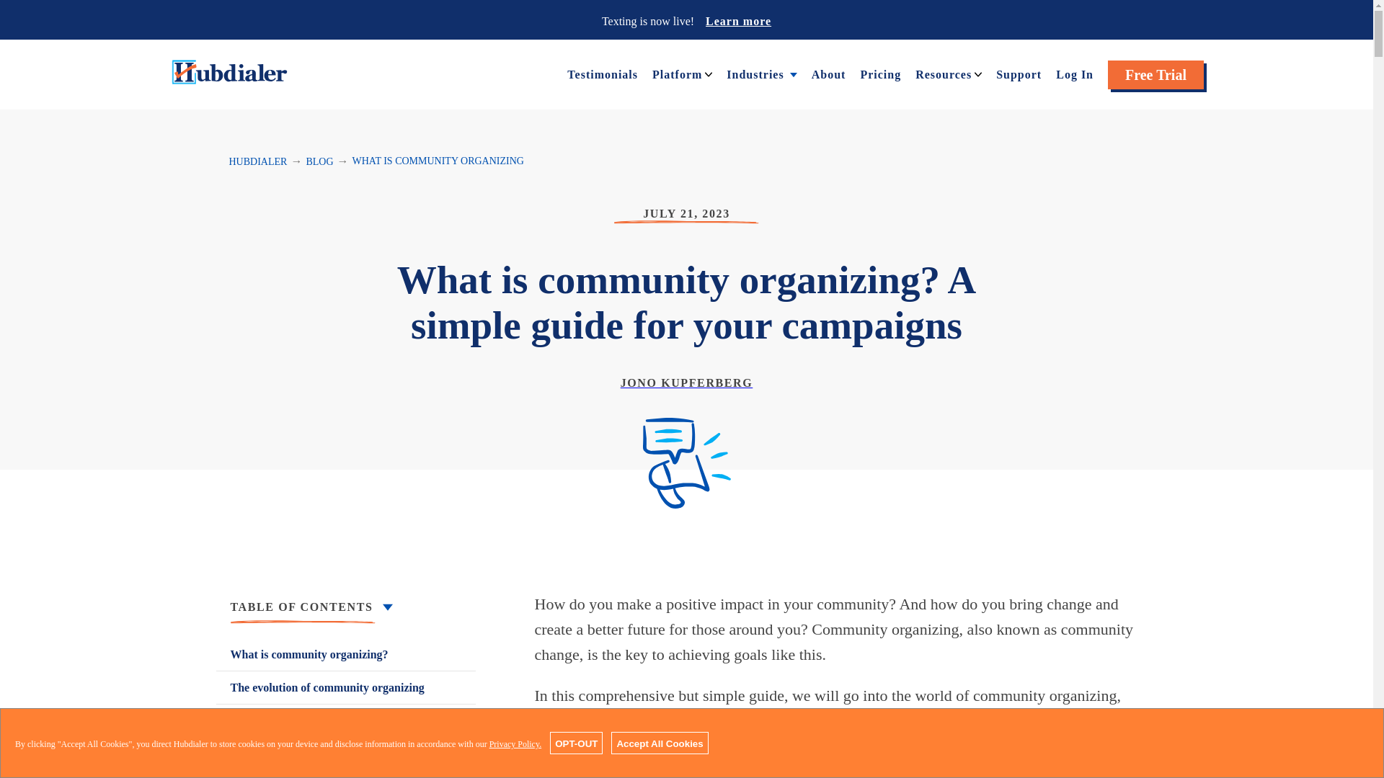  I want to click on Support, so click(1019, 73).